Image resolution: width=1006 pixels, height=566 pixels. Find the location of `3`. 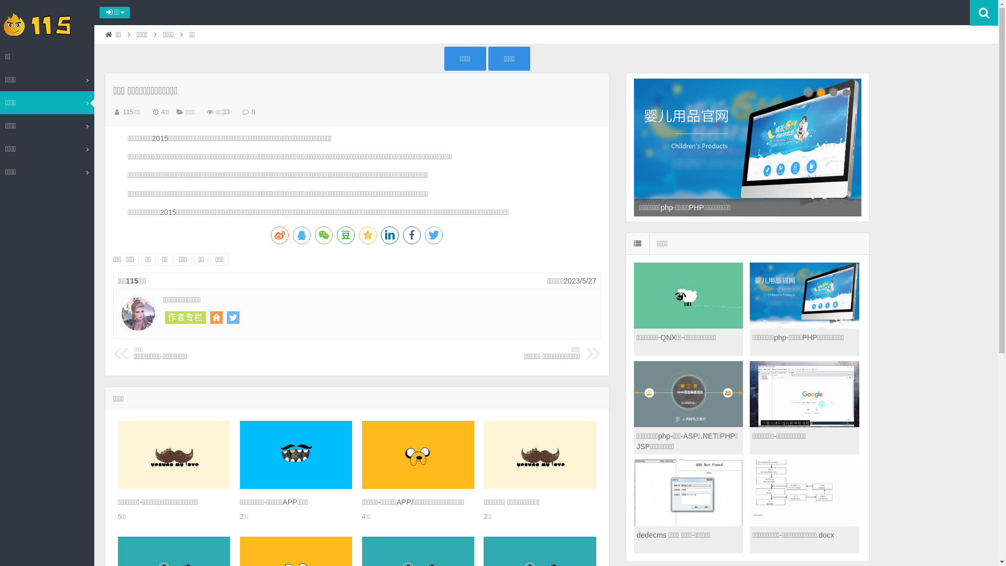

3 is located at coordinates (834, 93).